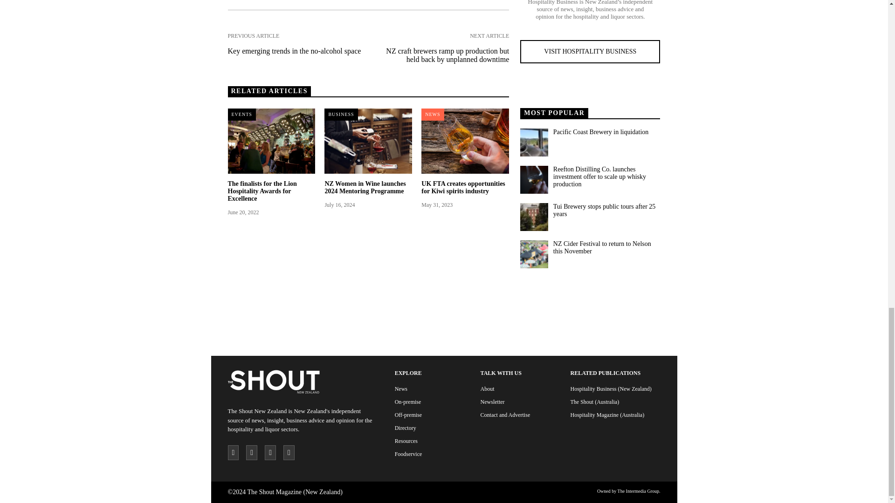 Image resolution: width=895 pixels, height=503 pixels. What do you see at coordinates (606, 248) in the screenshot?
I see `NZ Cider Festival to return to Nelson this November` at bounding box center [606, 248].